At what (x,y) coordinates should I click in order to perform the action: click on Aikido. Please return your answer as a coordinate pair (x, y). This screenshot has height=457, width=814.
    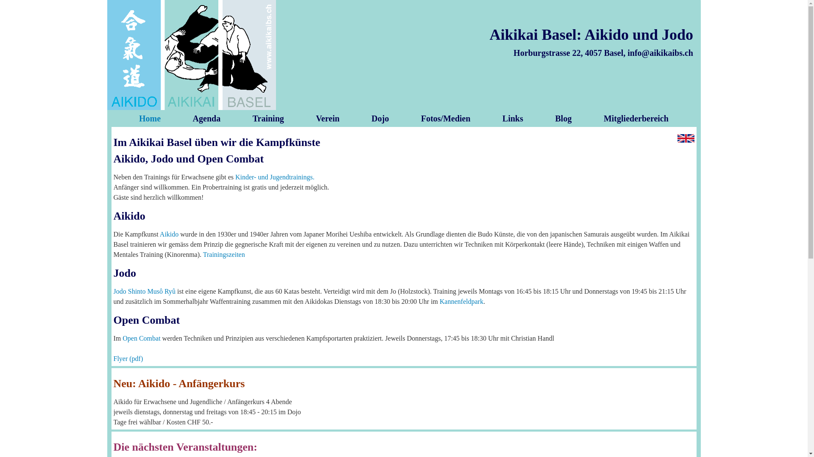
    Looking at the image, I should click on (169, 234).